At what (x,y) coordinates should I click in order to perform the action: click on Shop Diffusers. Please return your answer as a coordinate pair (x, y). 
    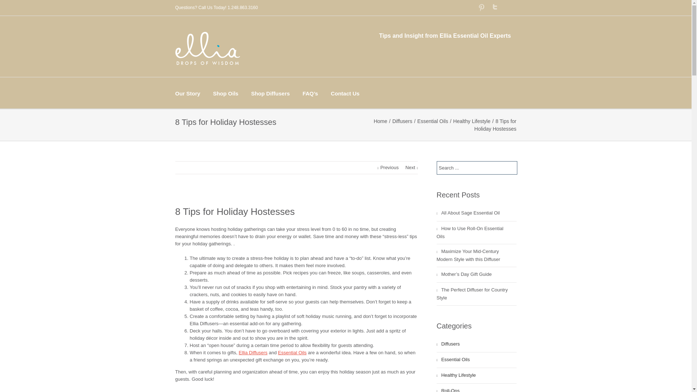
    Looking at the image, I should click on (270, 93).